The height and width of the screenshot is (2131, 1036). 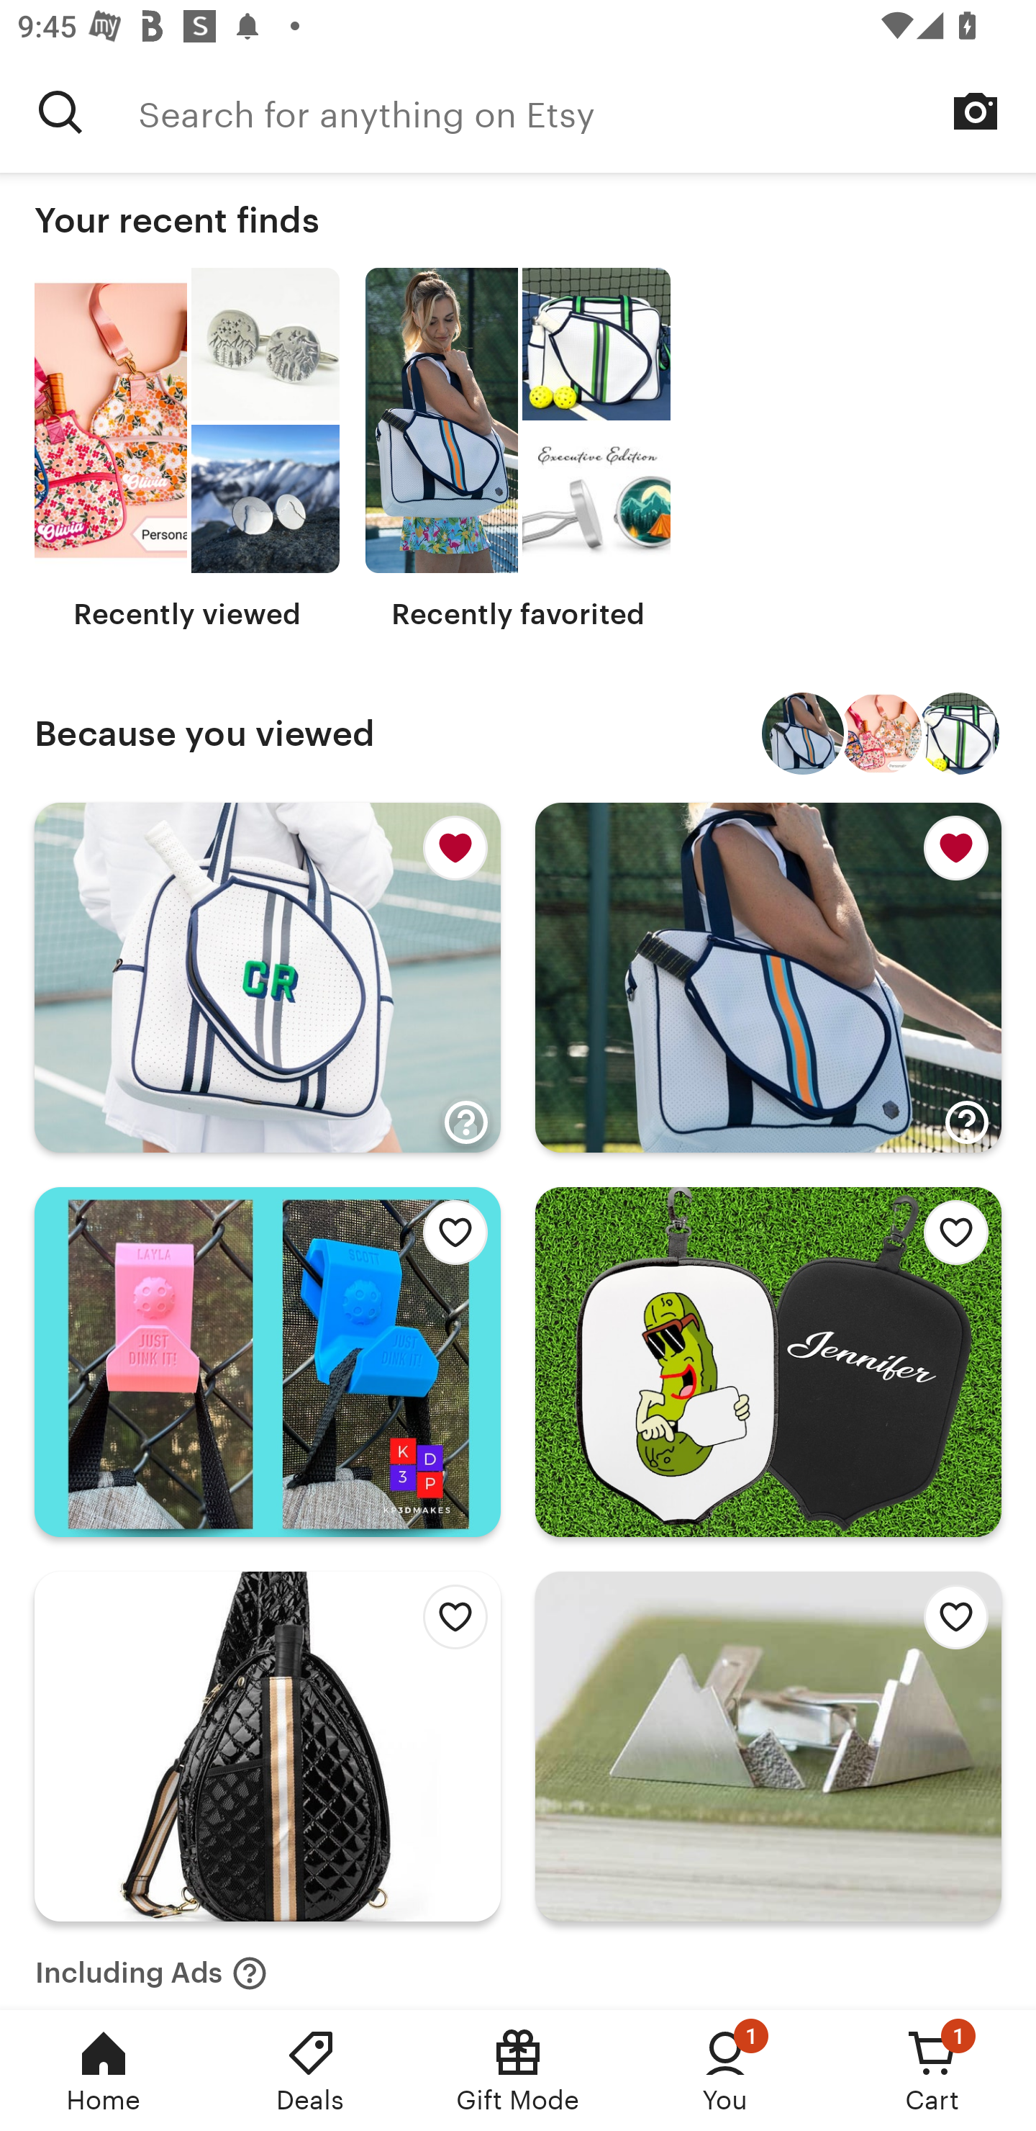 What do you see at coordinates (518, 449) in the screenshot?
I see `Recently favorited` at bounding box center [518, 449].